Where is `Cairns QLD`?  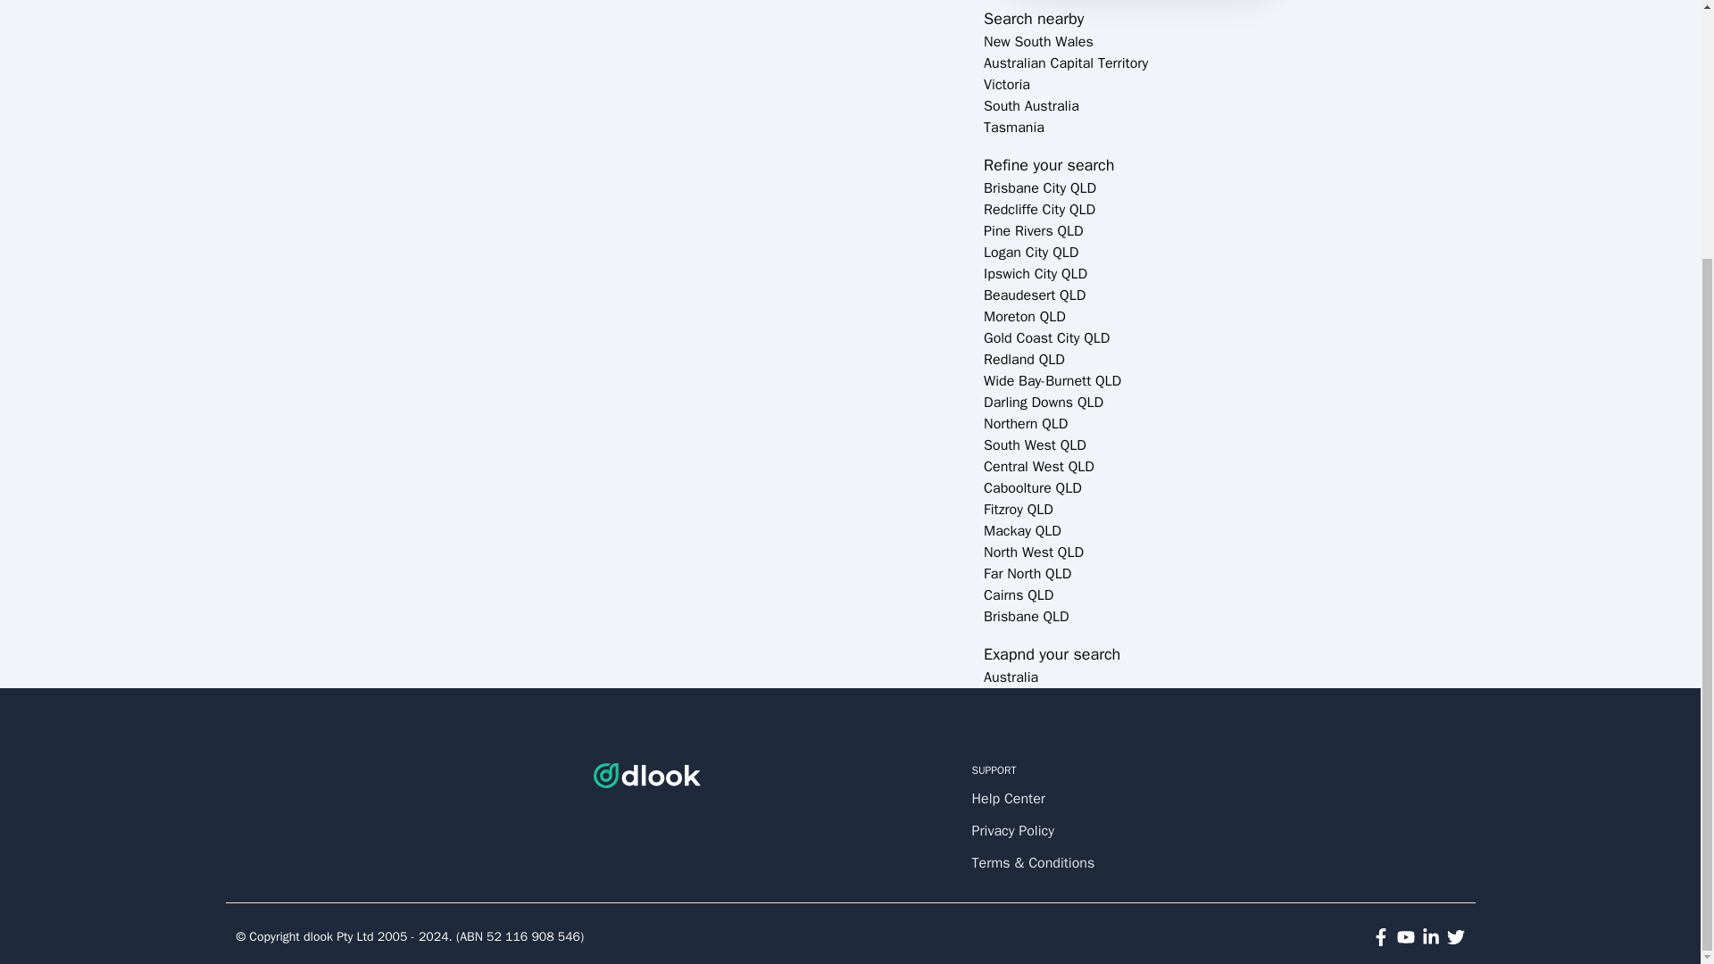
Cairns QLD is located at coordinates (1019, 594).